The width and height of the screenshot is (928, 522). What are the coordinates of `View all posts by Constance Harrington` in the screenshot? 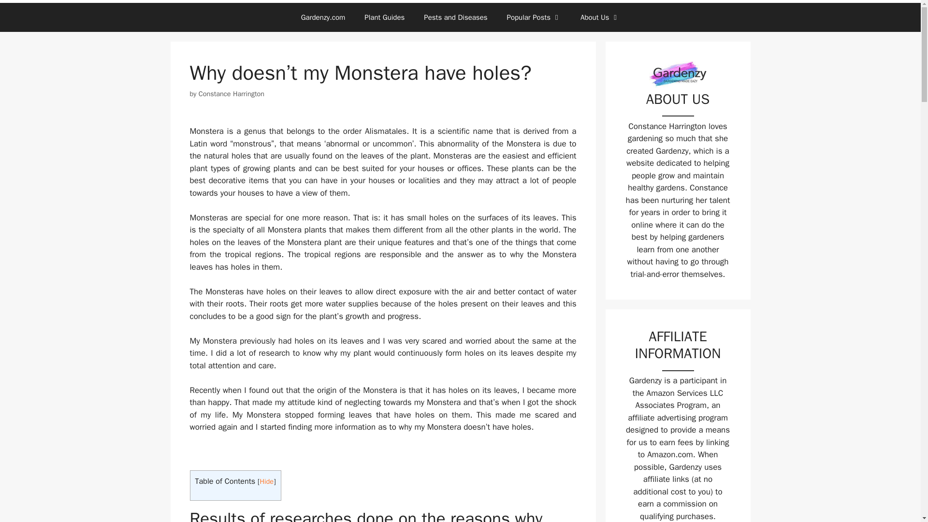 It's located at (231, 94).